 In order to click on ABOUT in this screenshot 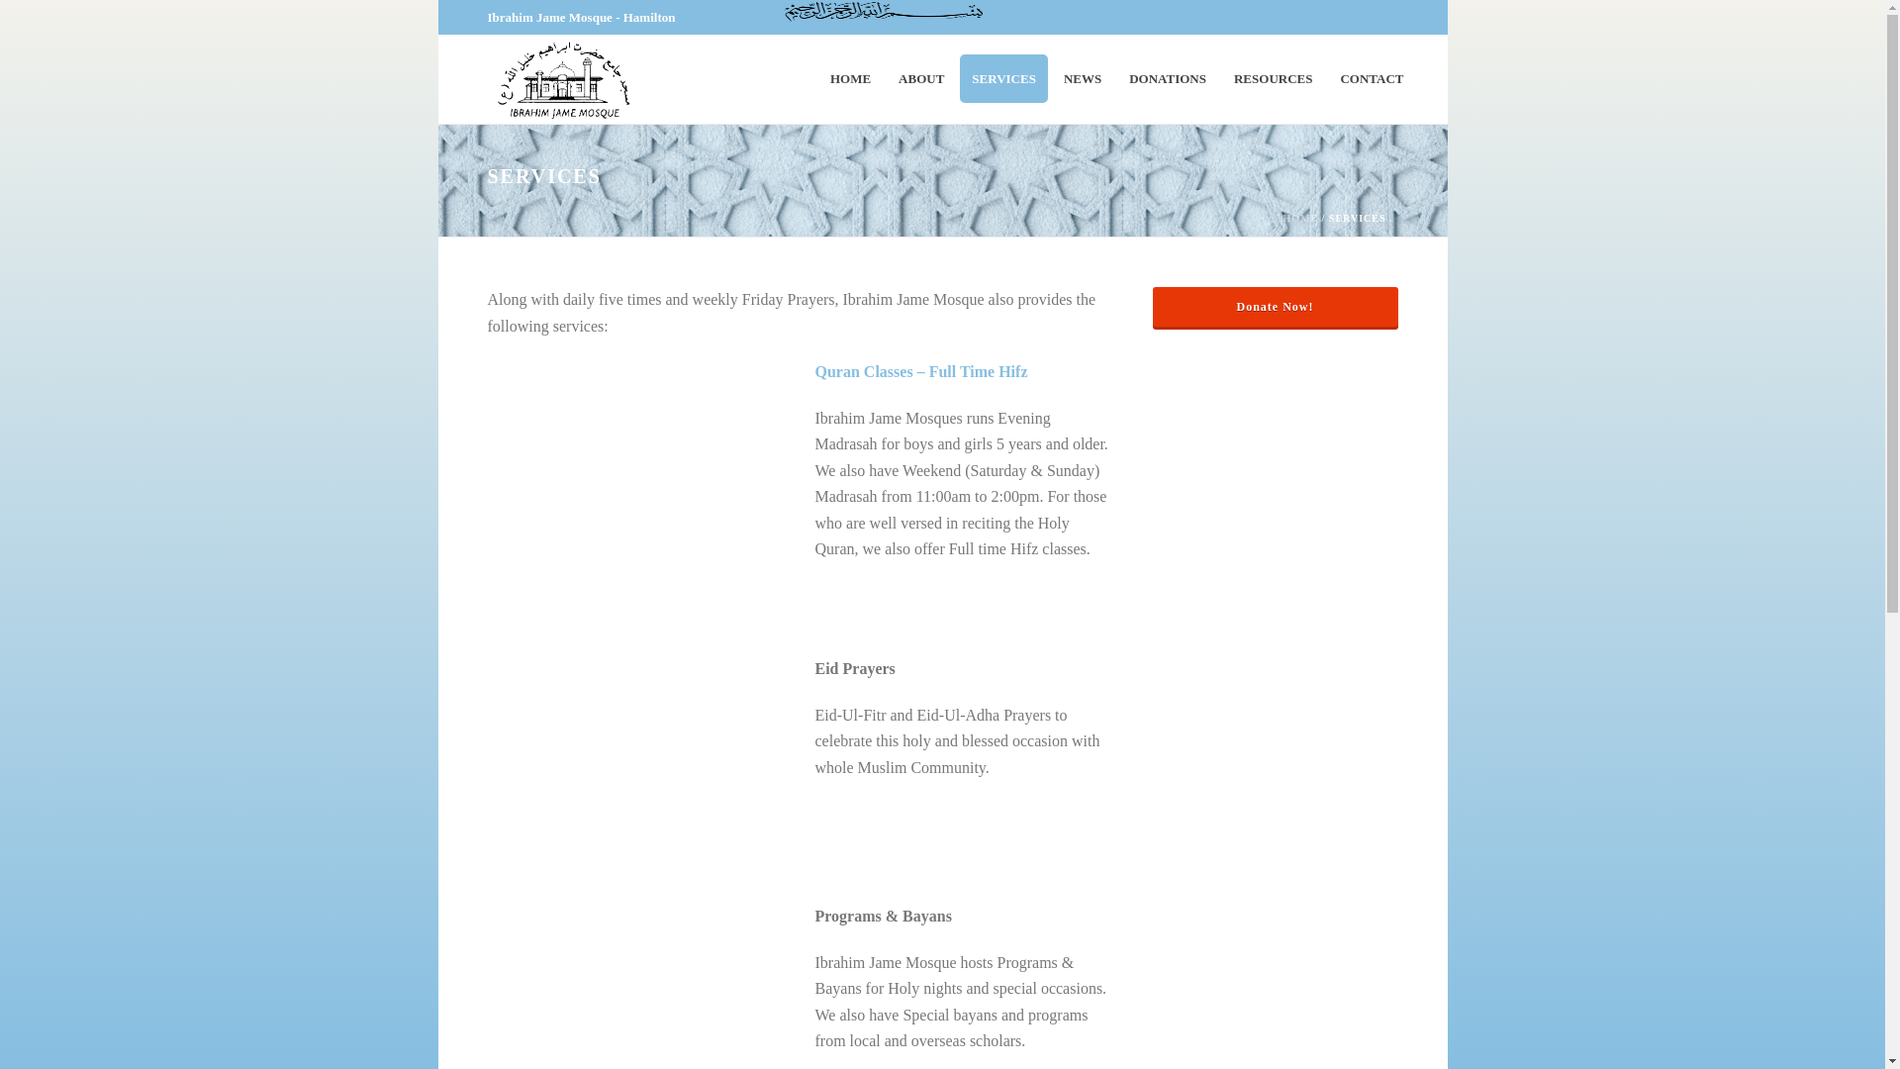, I will do `click(920, 78)`.